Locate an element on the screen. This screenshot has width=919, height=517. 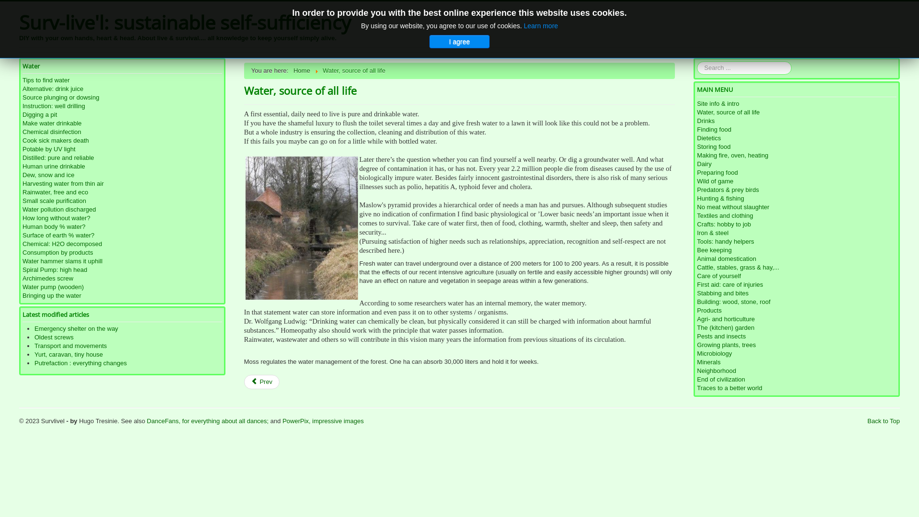
Bee keeping is located at coordinates (796, 250).